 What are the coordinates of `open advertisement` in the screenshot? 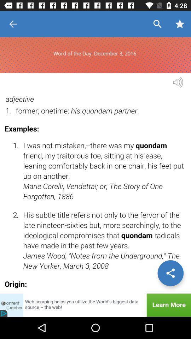 It's located at (95, 305).